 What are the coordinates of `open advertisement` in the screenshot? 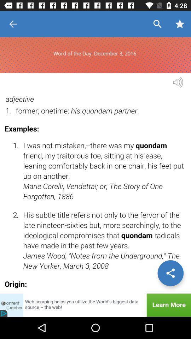 It's located at (95, 305).